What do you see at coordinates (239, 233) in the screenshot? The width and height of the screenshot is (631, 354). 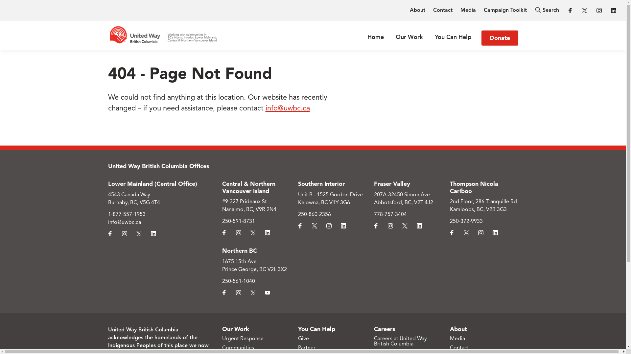 I see `Instagram` at bounding box center [239, 233].